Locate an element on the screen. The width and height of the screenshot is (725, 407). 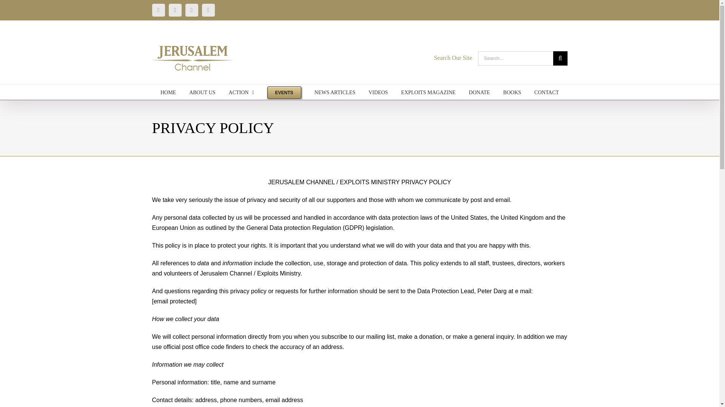
X is located at coordinates (208, 10).